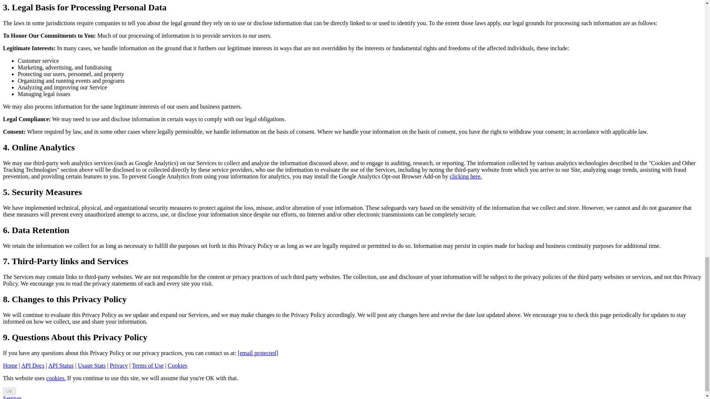 Image resolution: width=710 pixels, height=399 pixels. What do you see at coordinates (119, 365) in the screenshot?
I see `Our privacy policy` at bounding box center [119, 365].